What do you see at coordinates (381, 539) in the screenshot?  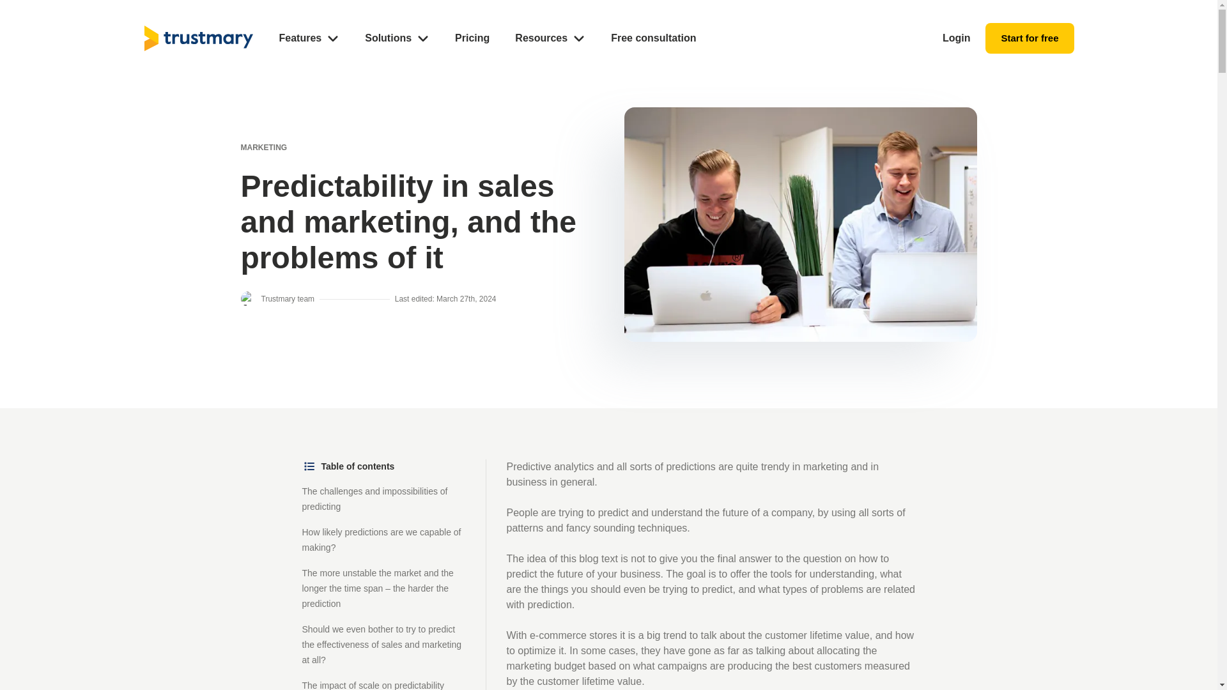 I see `How likely predictions are we capable of making?` at bounding box center [381, 539].